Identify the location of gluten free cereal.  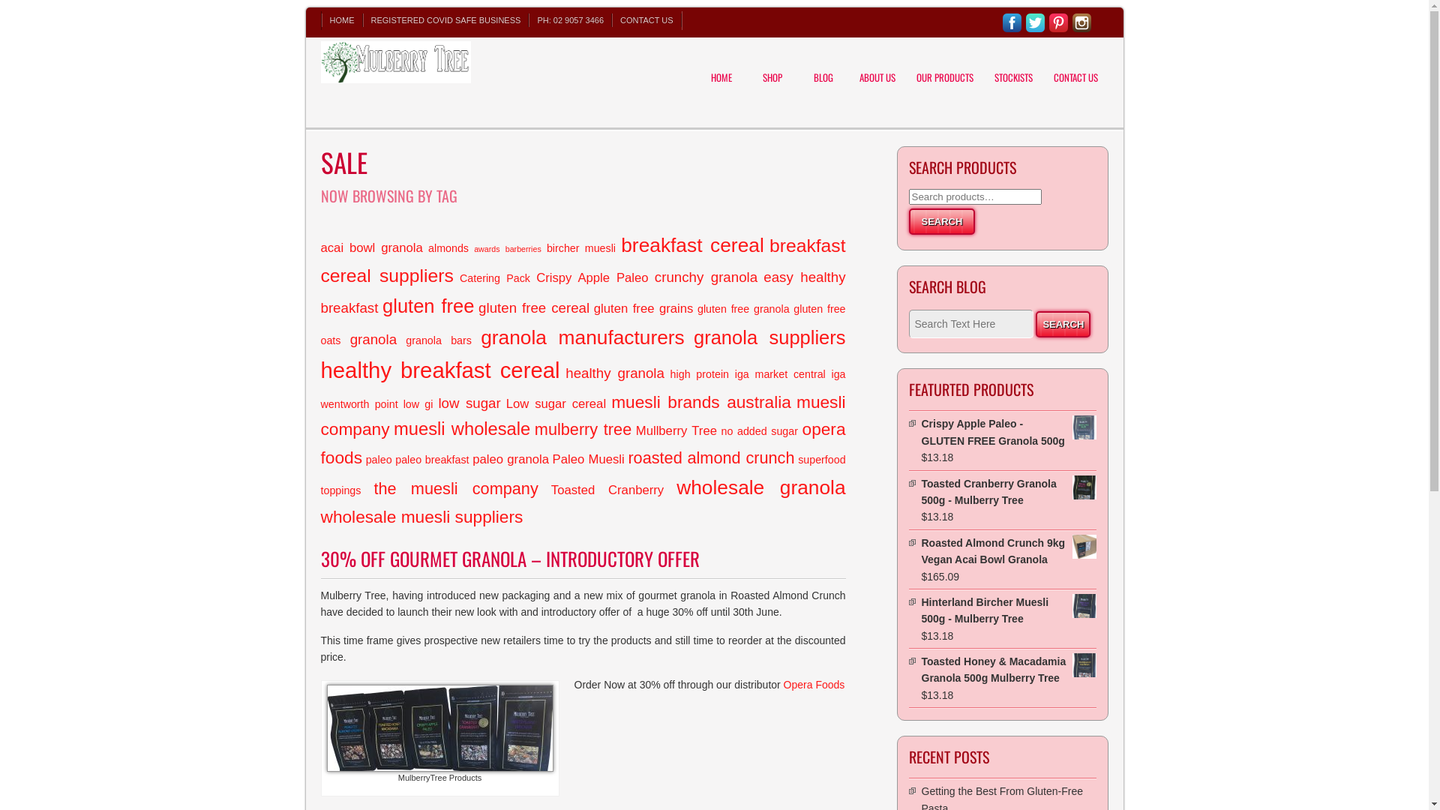
(534, 307).